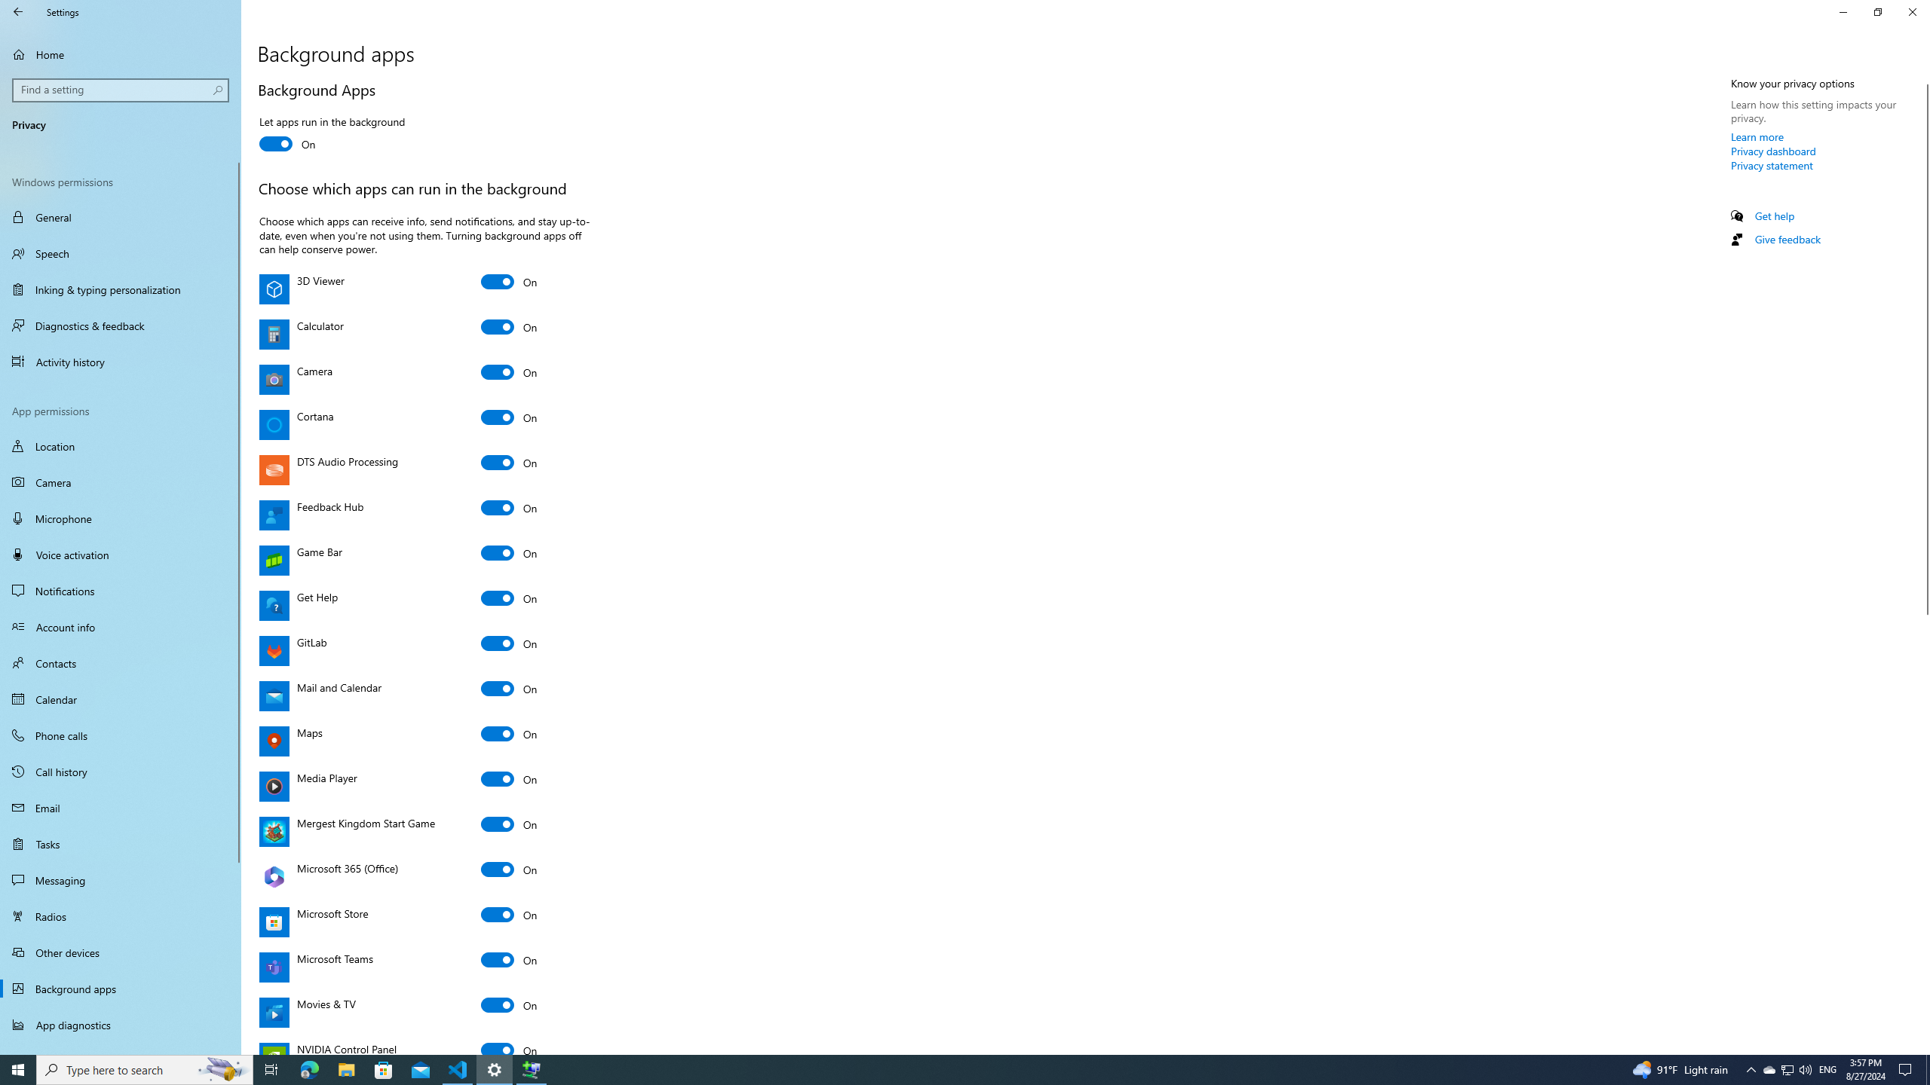  What do you see at coordinates (121, 591) in the screenshot?
I see `Notifications` at bounding box center [121, 591].